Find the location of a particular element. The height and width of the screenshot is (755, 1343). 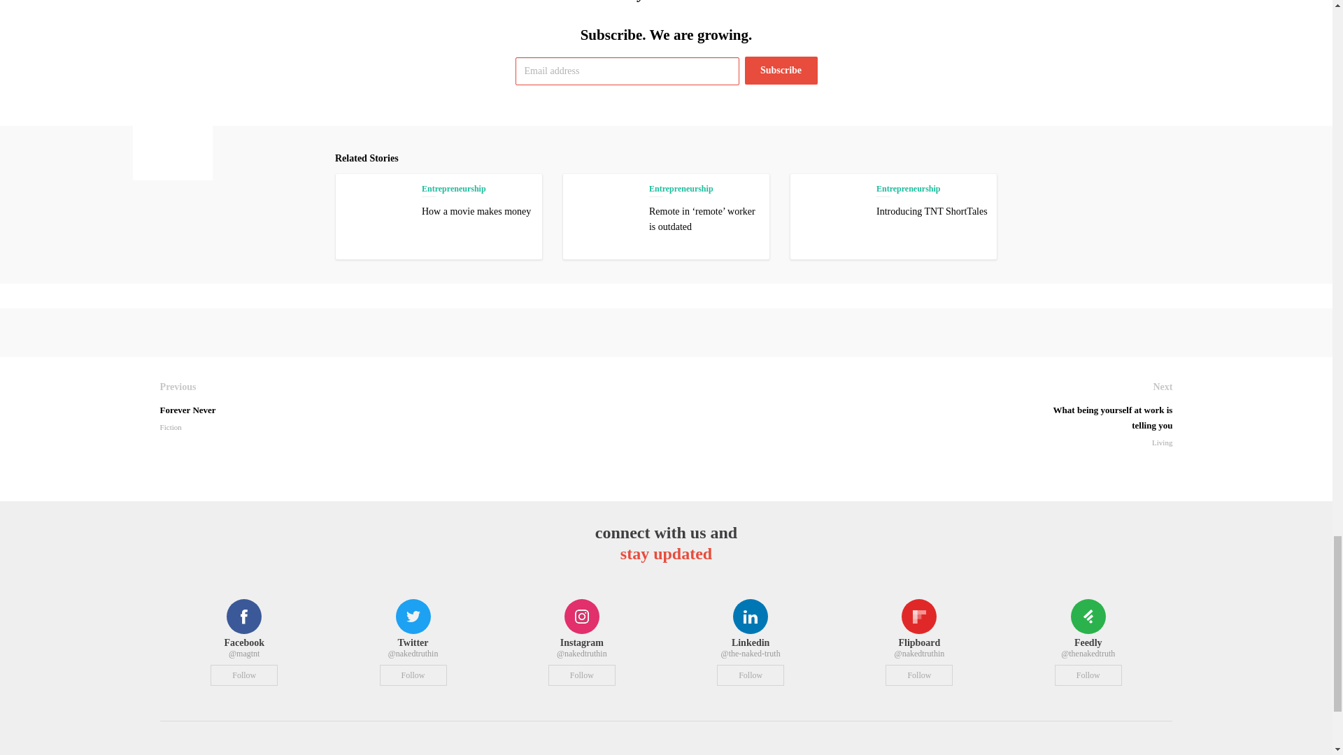

What being yourself at work is telling you is located at coordinates (1102, 414).